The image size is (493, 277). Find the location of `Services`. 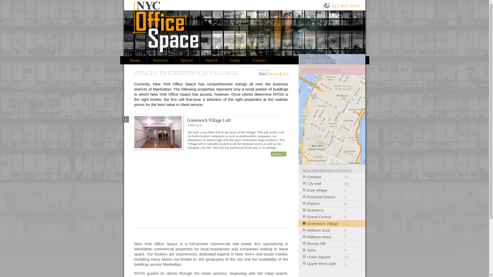

Services is located at coordinates (135, 60).